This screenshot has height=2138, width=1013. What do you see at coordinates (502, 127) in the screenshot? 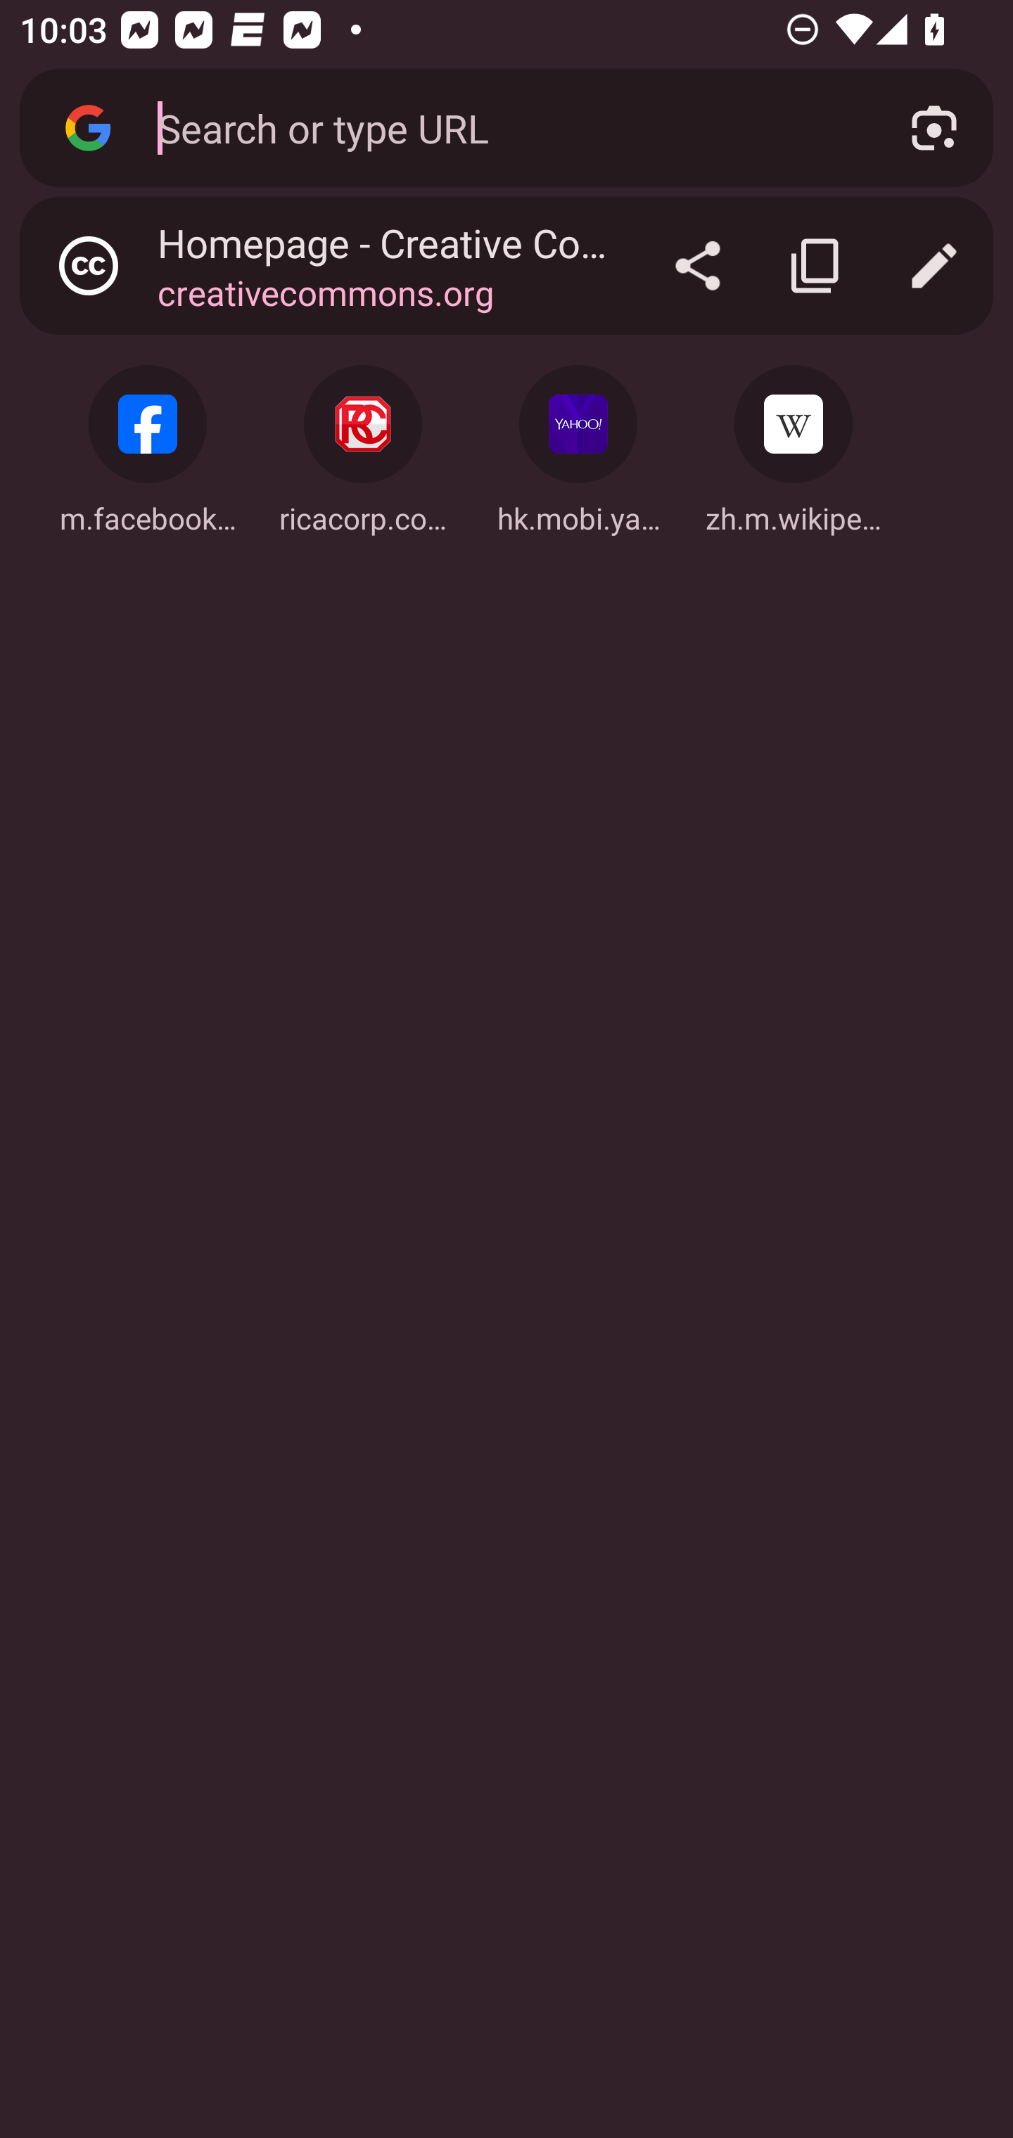
I see `Search or type URL` at bounding box center [502, 127].